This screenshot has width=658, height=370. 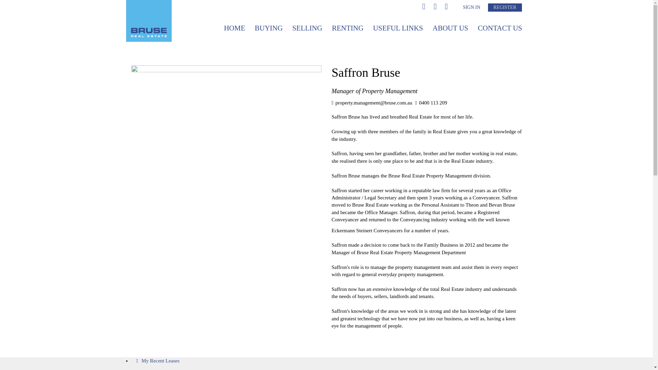 I want to click on CONTACT US, so click(x=500, y=28).